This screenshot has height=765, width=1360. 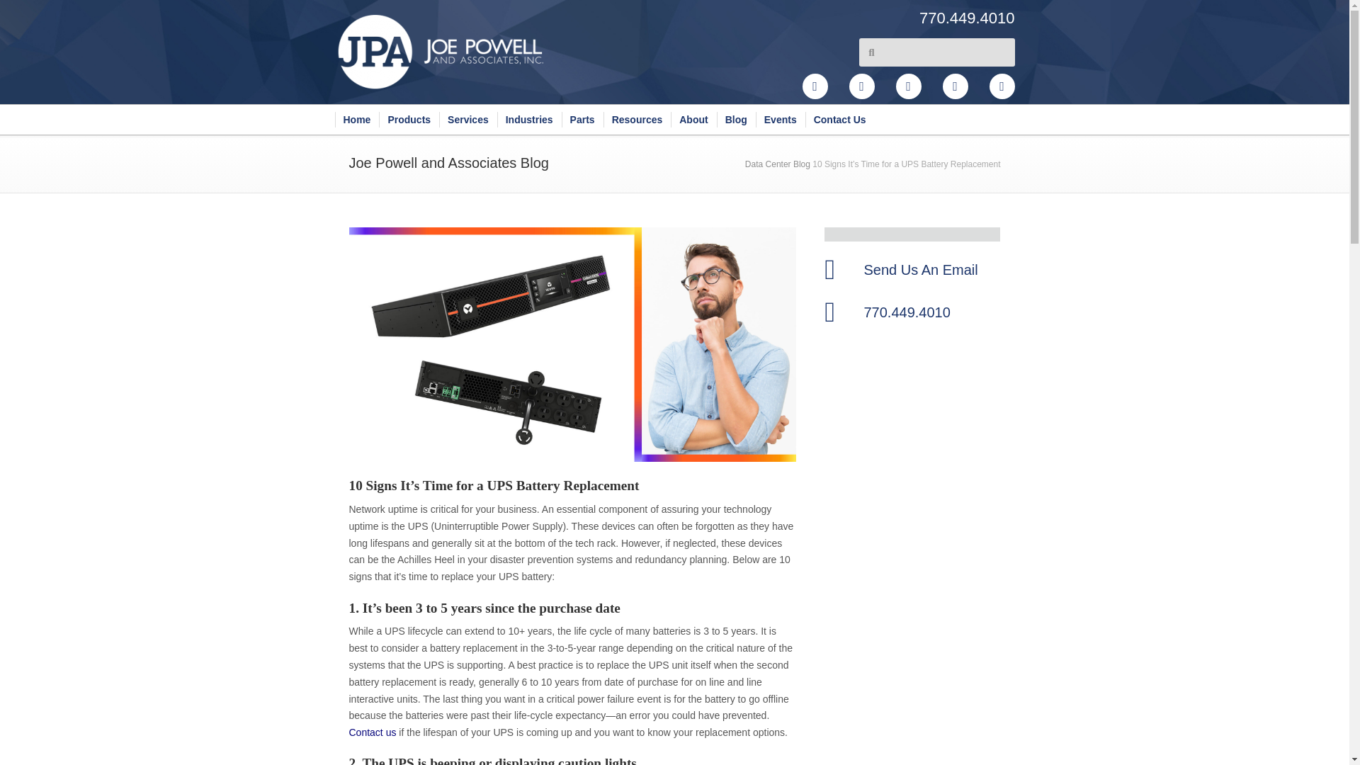 What do you see at coordinates (357, 119) in the screenshot?
I see `Home` at bounding box center [357, 119].